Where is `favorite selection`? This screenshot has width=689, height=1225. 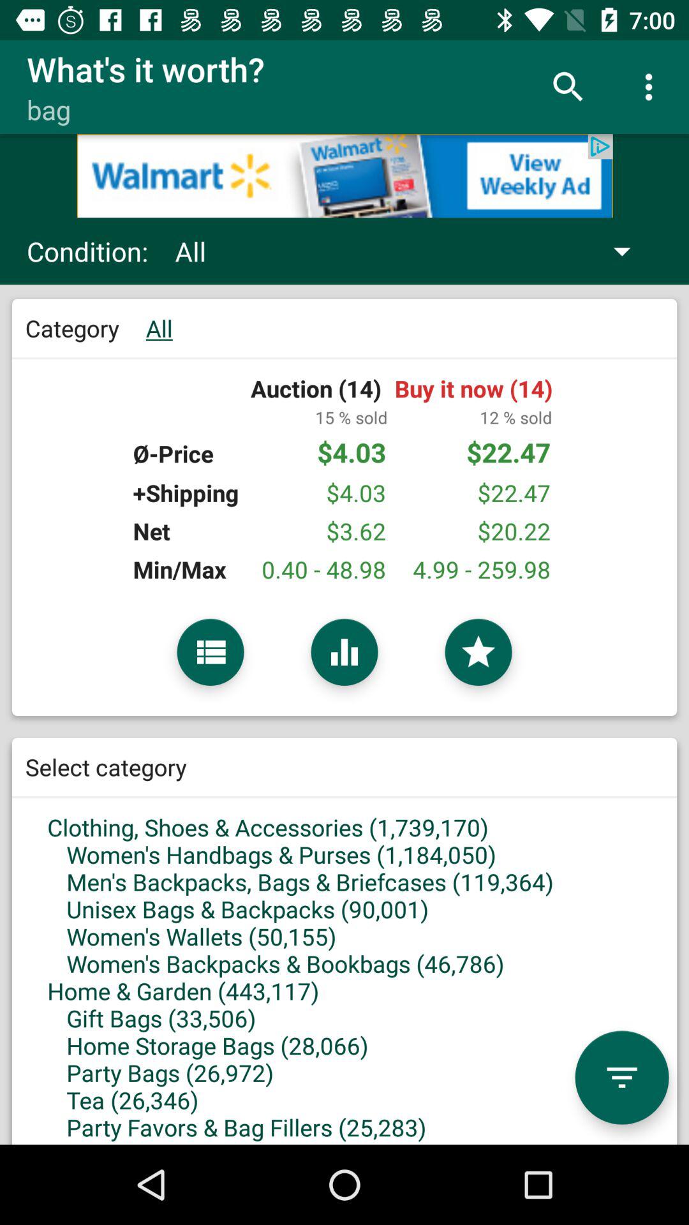 favorite selection is located at coordinates (478, 652).